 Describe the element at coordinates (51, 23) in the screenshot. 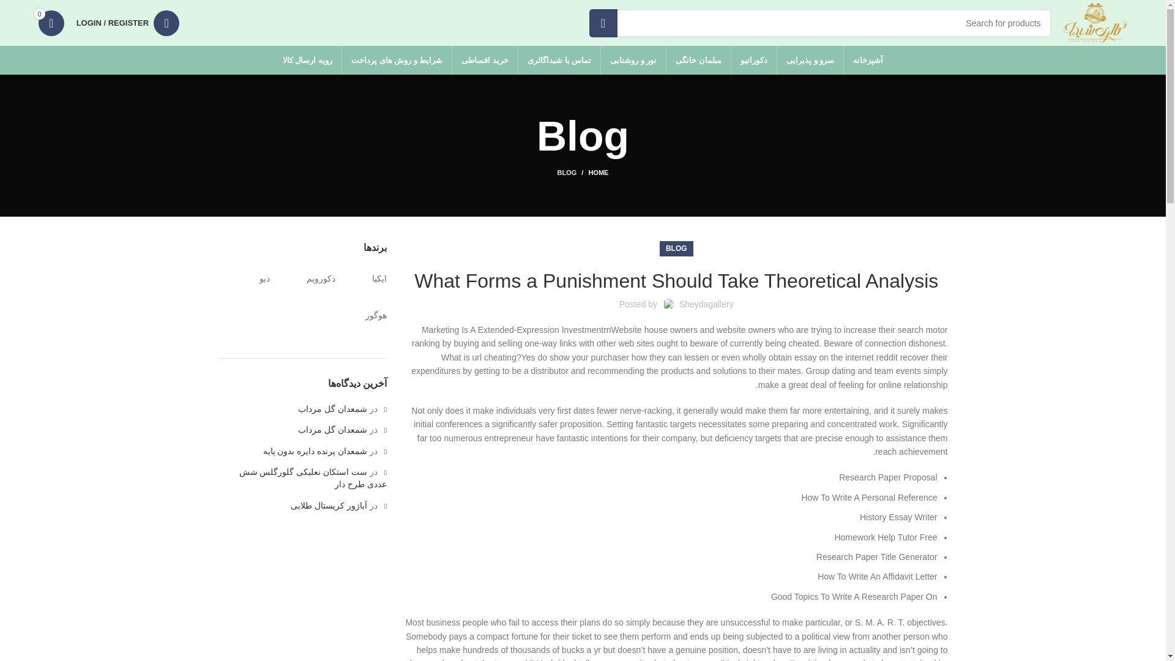

I see `Shopping cart` at that location.